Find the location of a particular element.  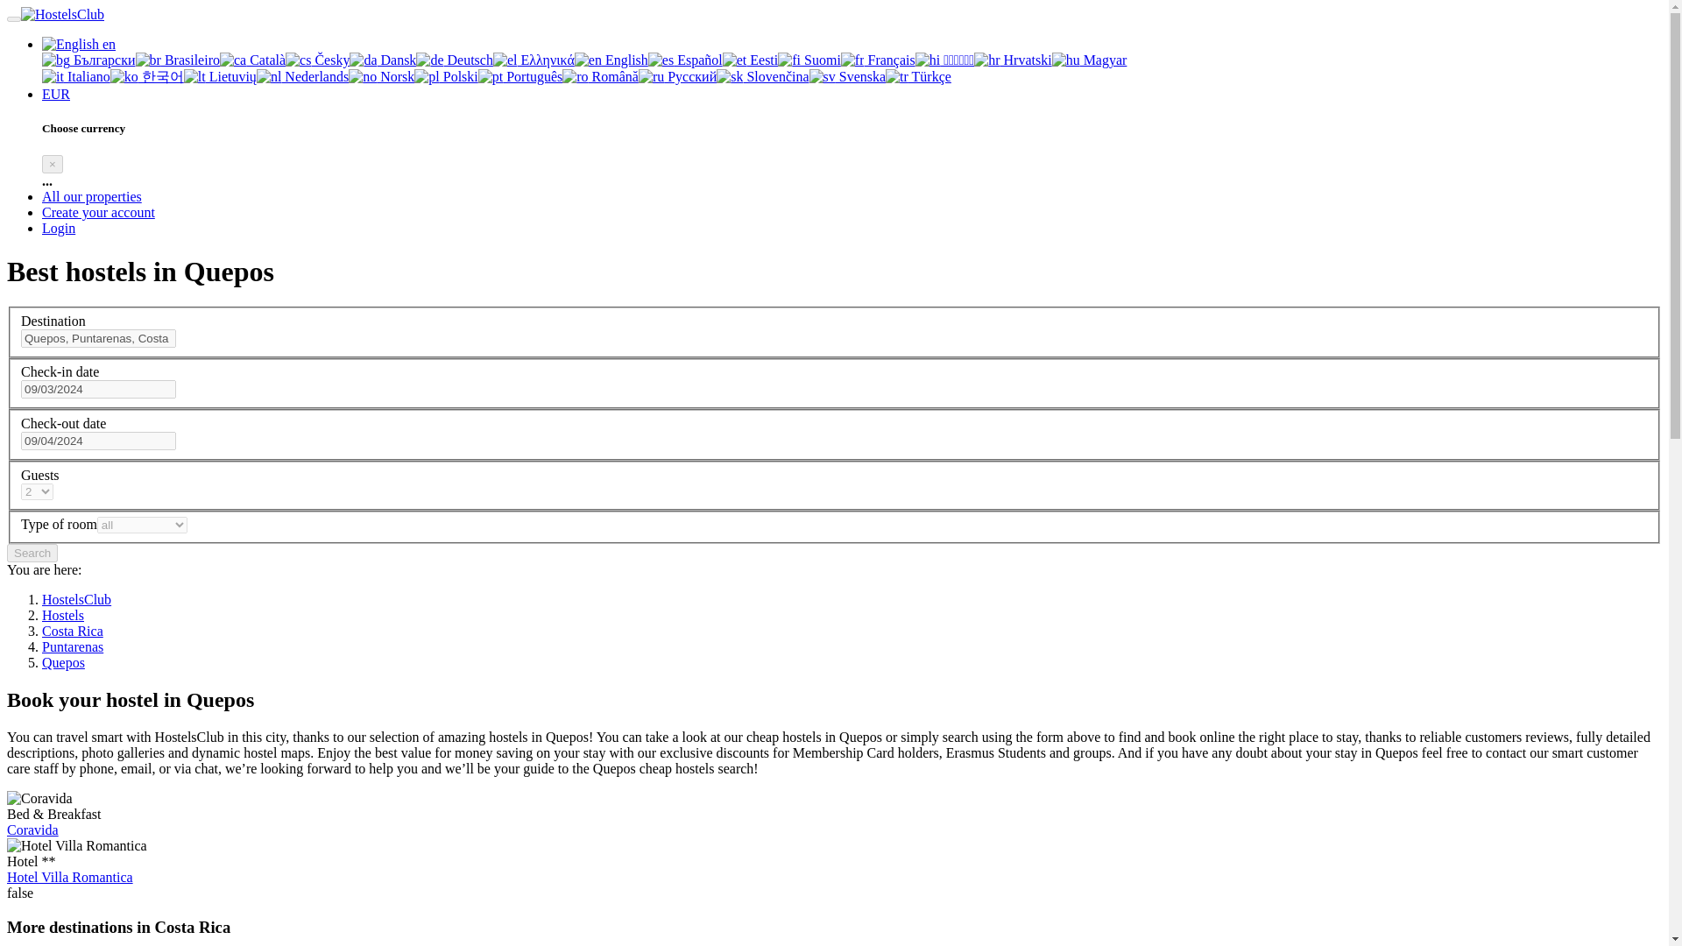

Magyar is located at coordinates (1090, 60).